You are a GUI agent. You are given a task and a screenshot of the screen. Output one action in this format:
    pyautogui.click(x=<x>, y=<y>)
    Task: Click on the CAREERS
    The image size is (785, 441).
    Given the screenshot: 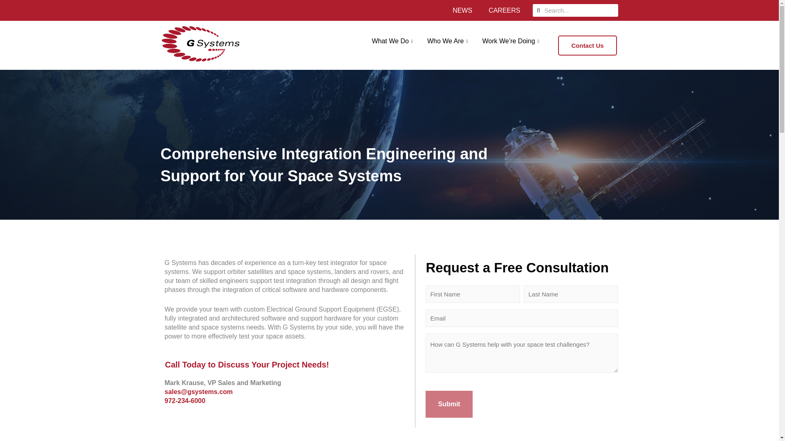 What is the action you would take?
    pyautogui.click(x=505, y=10)
    